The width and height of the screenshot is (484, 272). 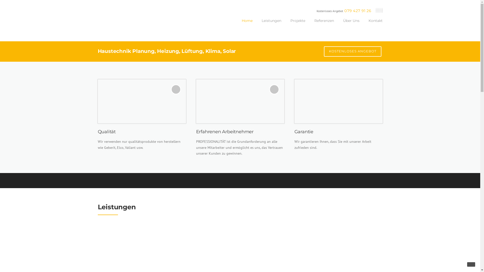 I want to click on Pinterest, so click(x=378, y=11).